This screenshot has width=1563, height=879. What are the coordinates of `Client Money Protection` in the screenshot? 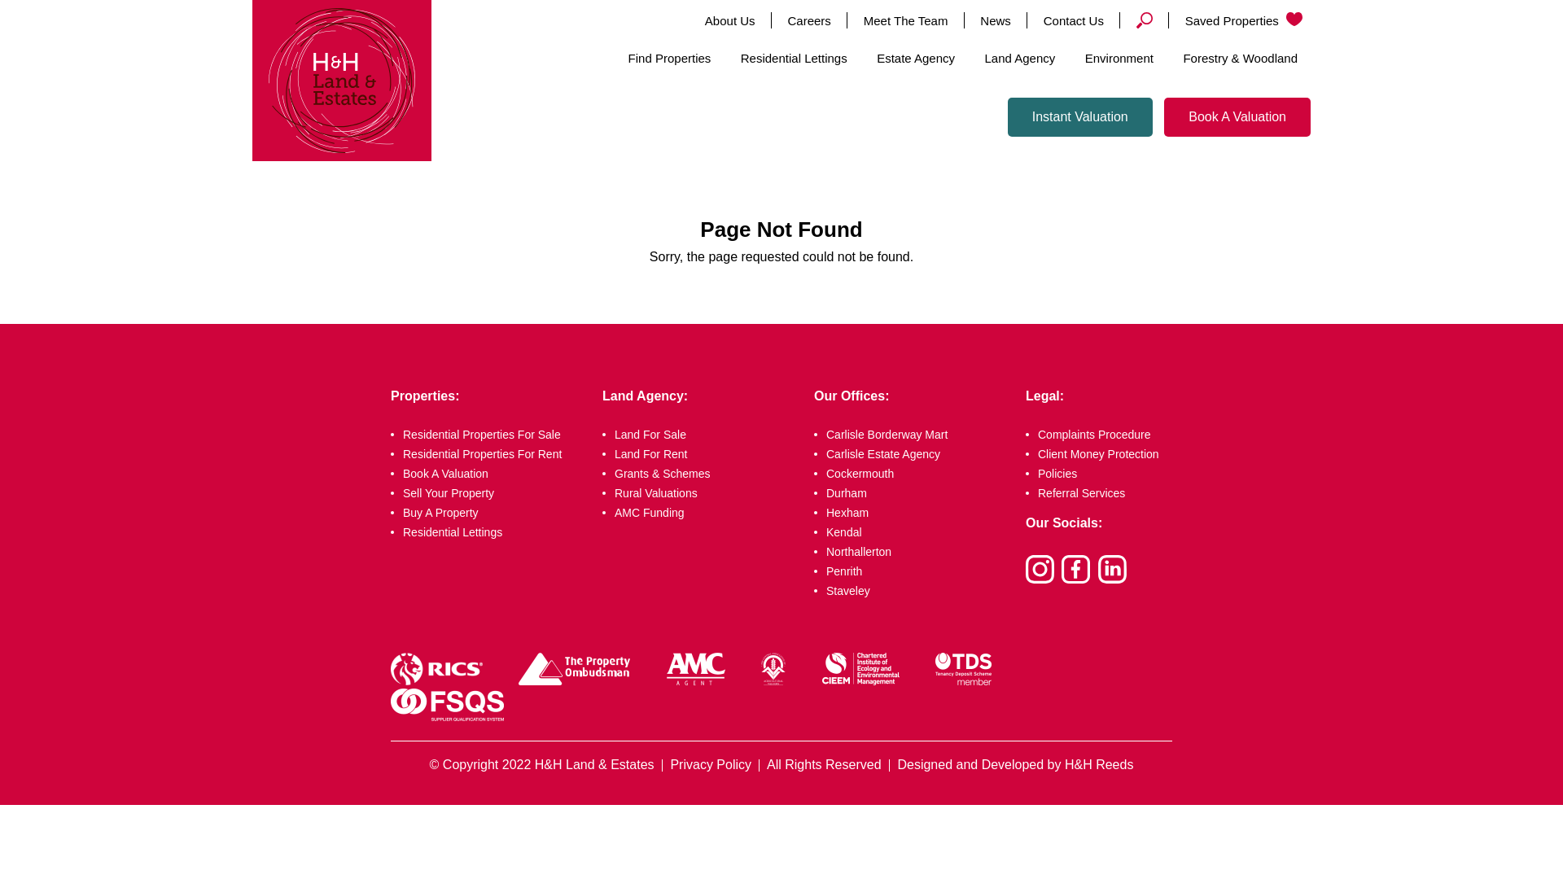 It's located at (1099, 453).